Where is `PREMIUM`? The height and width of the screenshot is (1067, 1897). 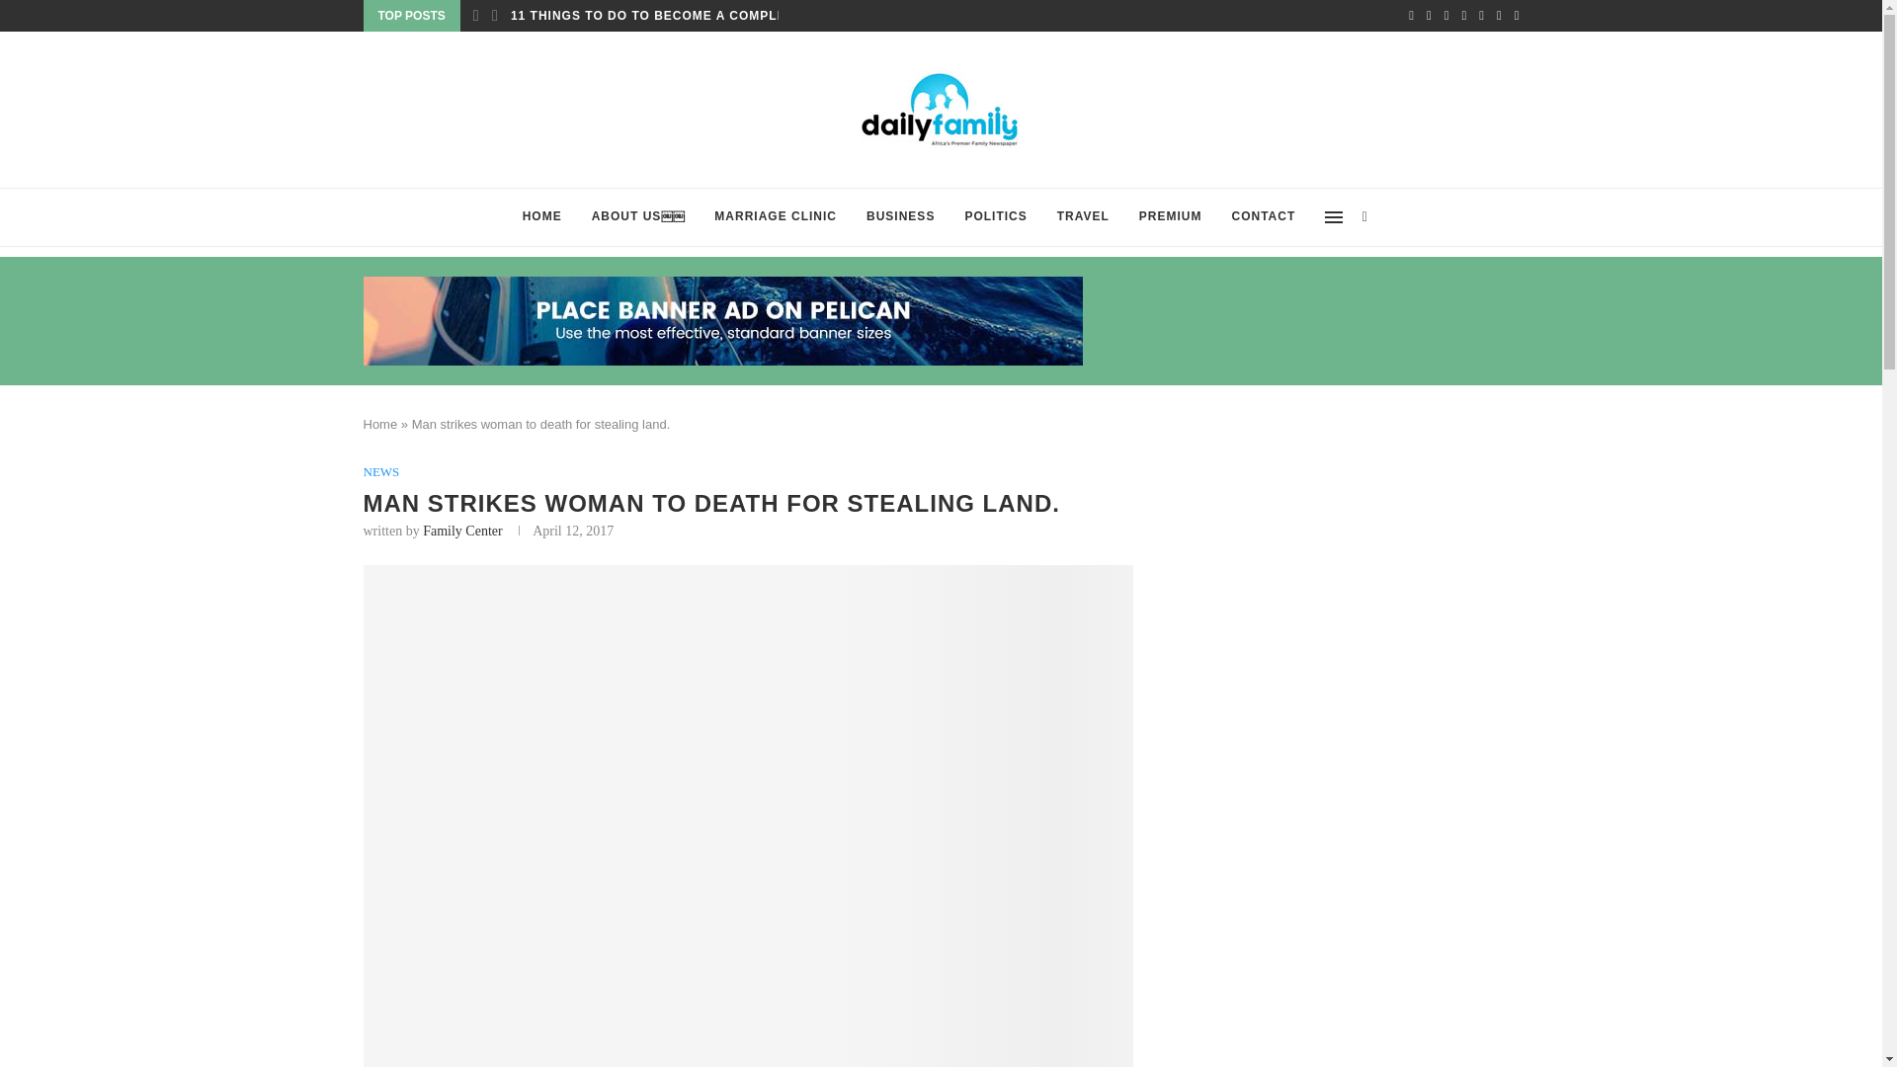 PREMIUM is located at coordinates (1171, 217).